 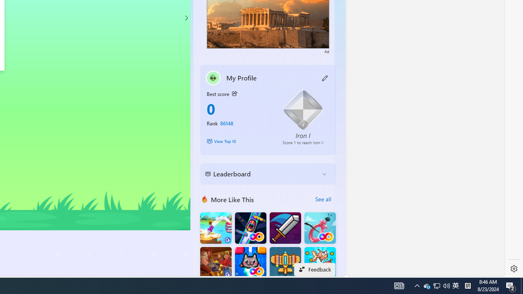 What do you see at coordinates (235, 94) in the screenshot?
I see `Class: button` at bounding box center [235, 94].